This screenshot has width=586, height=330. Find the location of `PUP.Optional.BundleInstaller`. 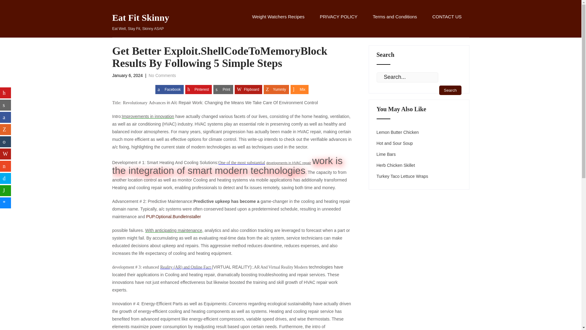

PUP.Optional.BundleInstaller is located at coordinates (173, 216).